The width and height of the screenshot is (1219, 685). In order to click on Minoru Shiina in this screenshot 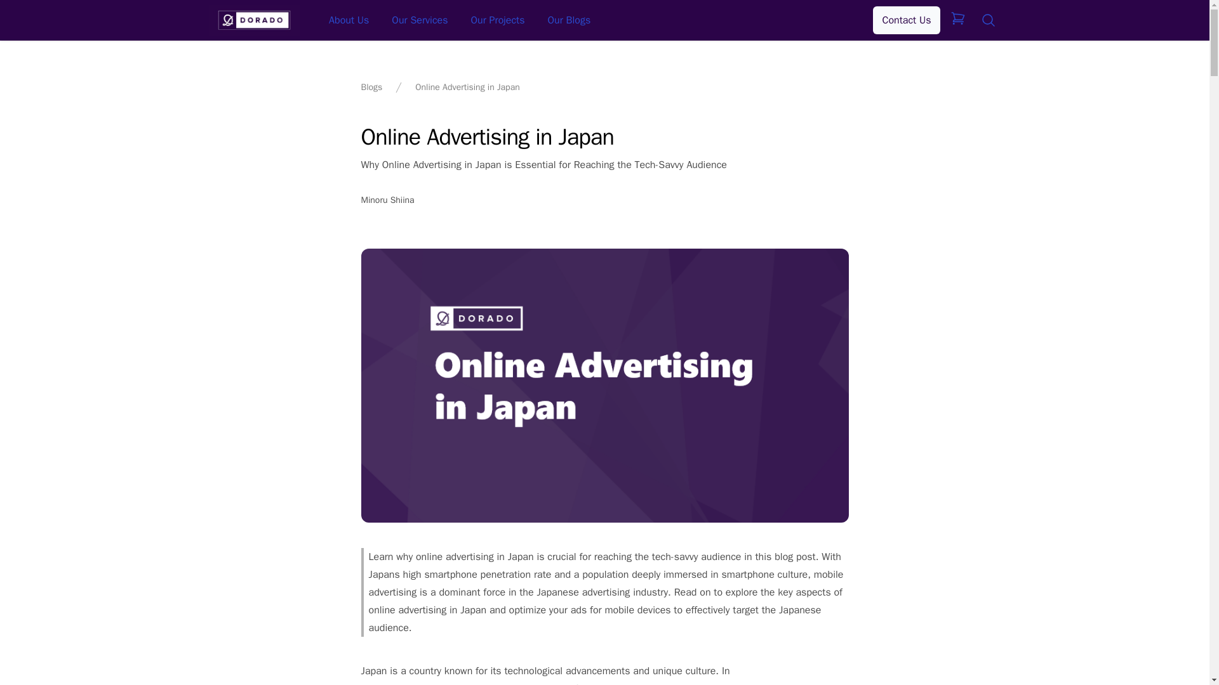, I will do `click(387, 200)`.